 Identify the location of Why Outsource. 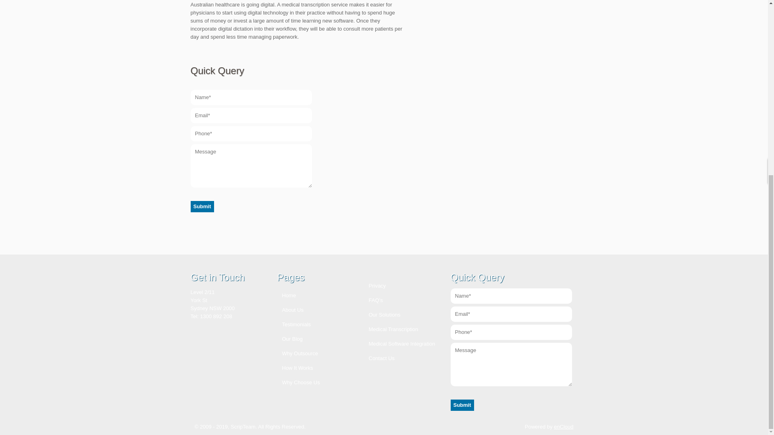
(298, 353).